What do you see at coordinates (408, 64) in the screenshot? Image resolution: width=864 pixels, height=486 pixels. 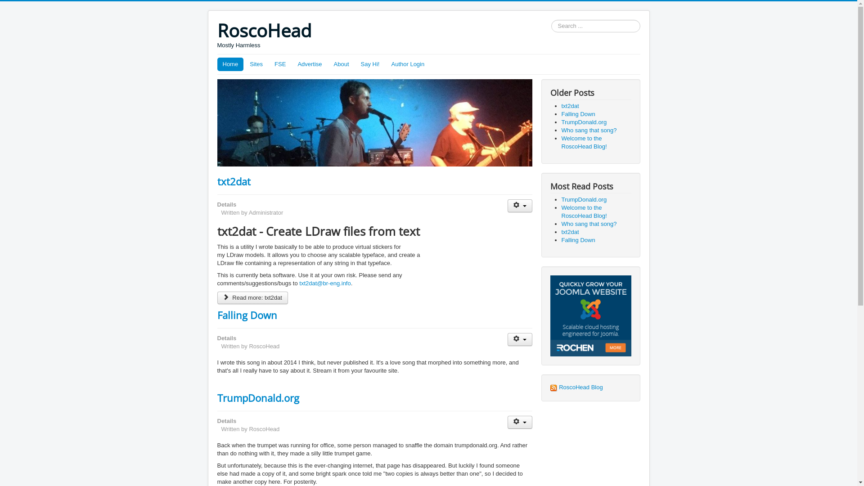 I see `Author Login` at bounding box center [408, 64].